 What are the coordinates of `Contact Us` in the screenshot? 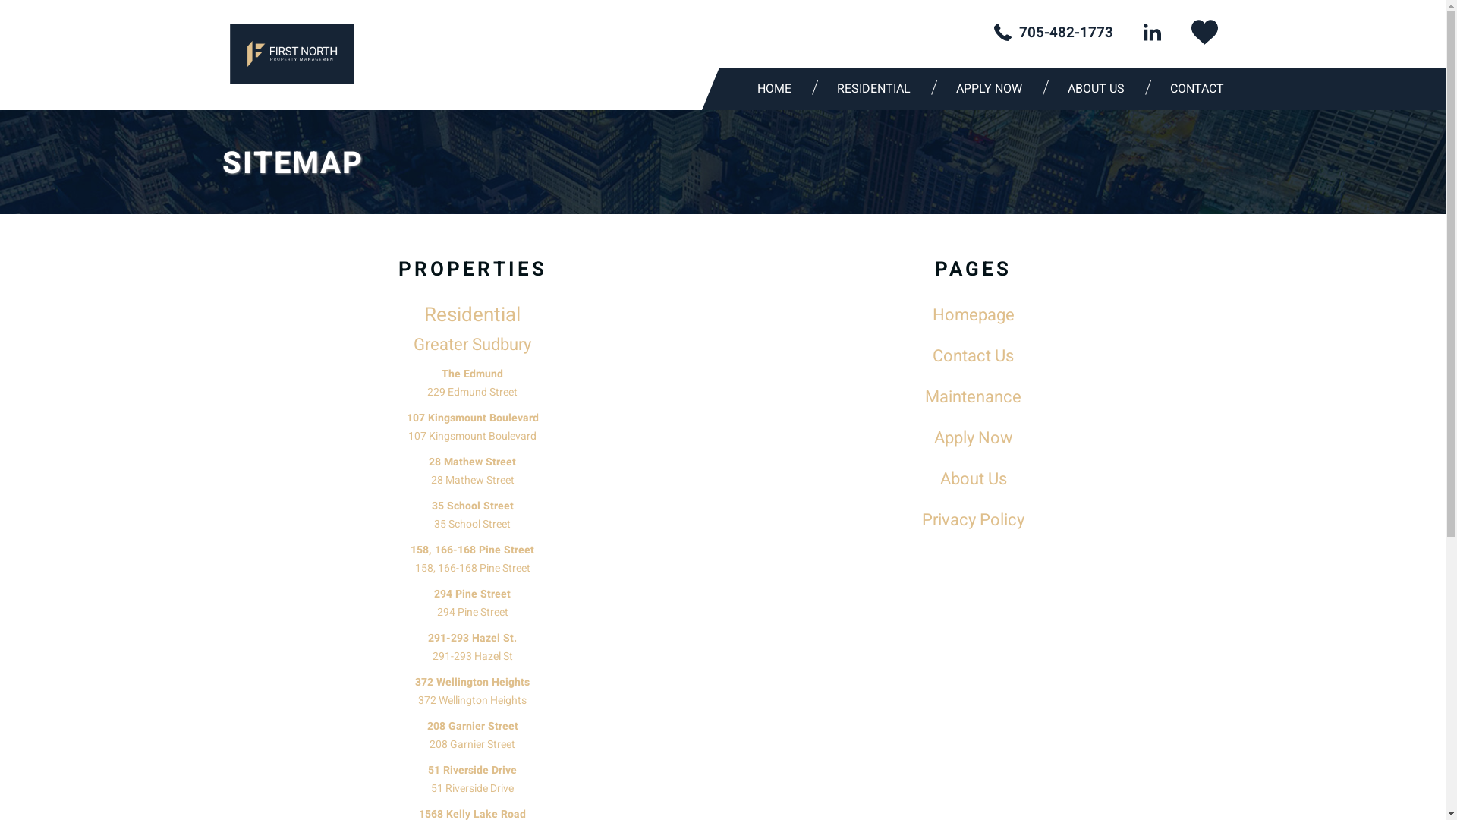 It's located at (973, 356).